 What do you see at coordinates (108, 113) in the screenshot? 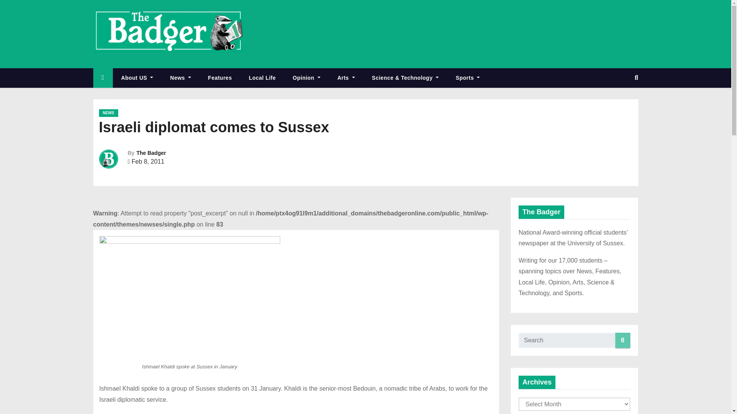
I see `NEWS` at bounding box center [108, 113].